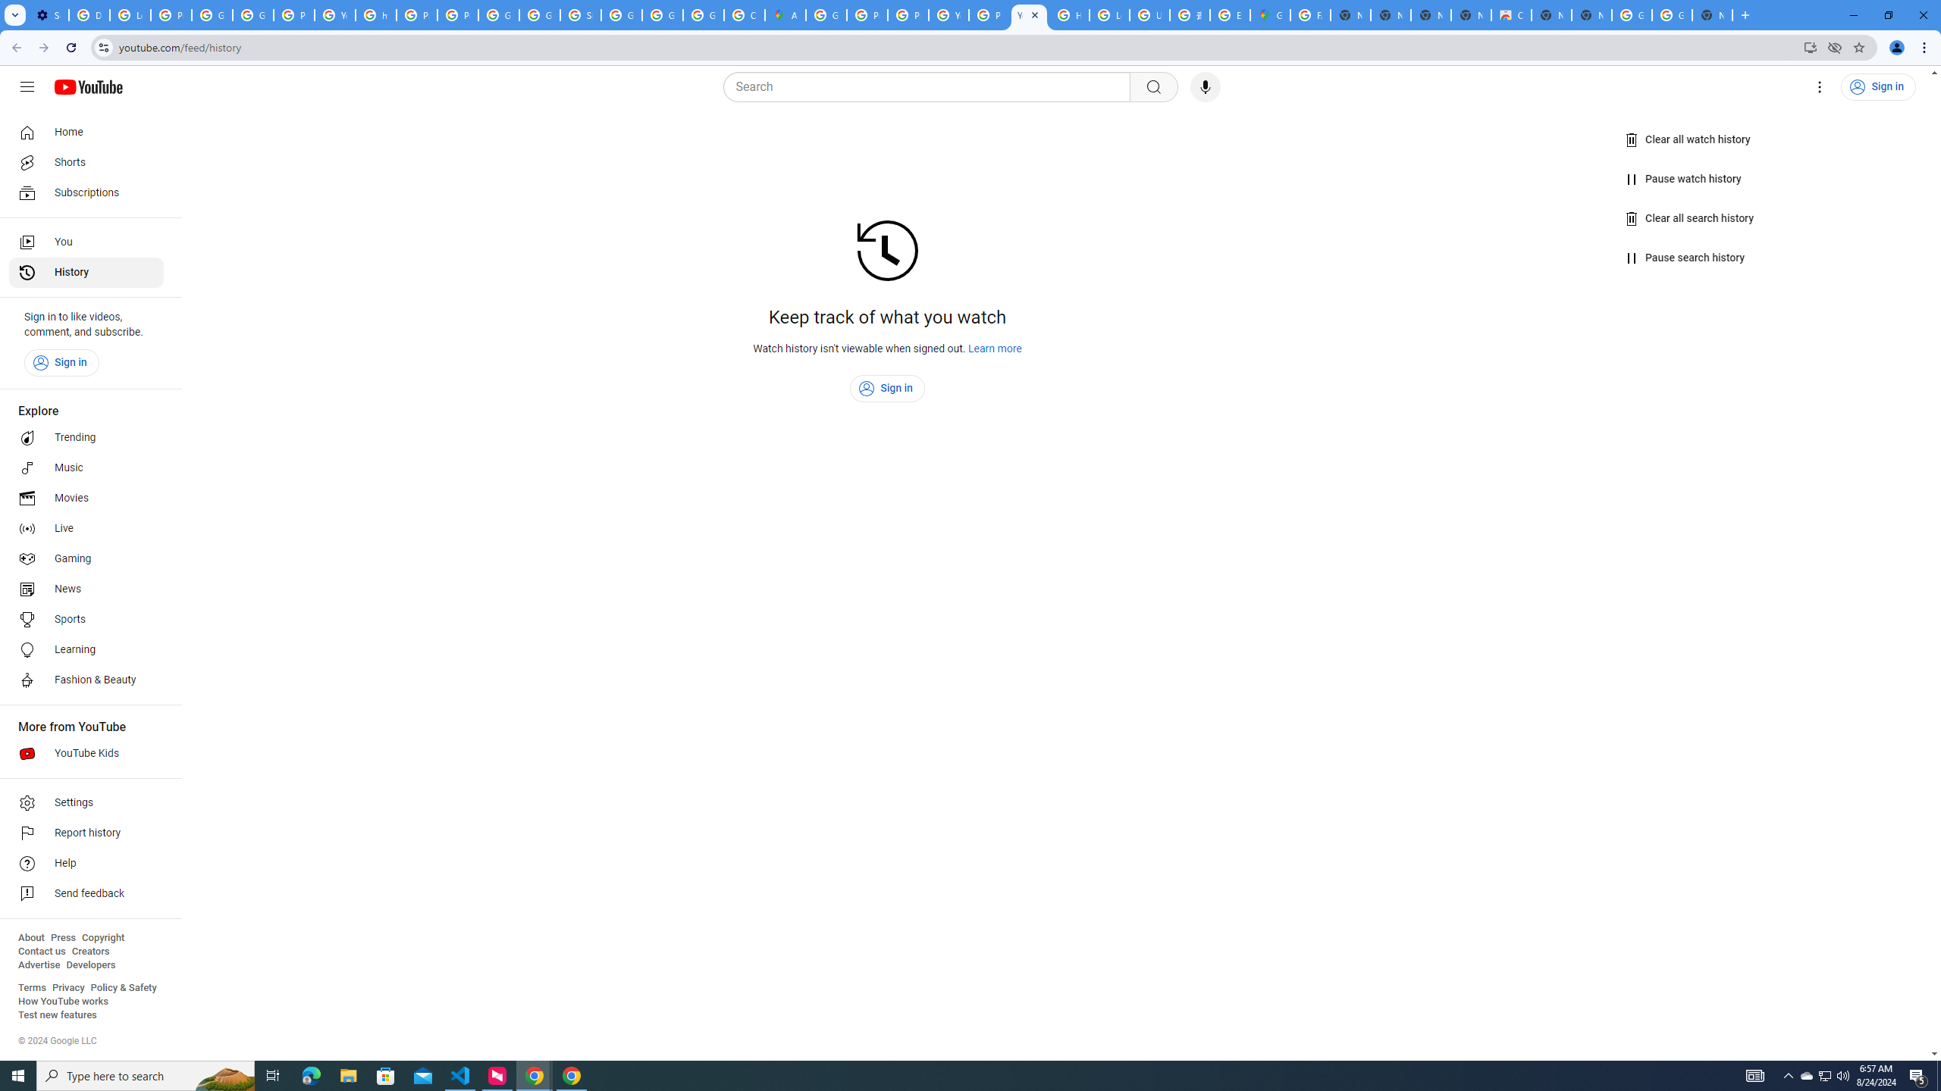 The height and width of the screenshot is (1091, 1941). Describe the element at coordinates (86, 894) in the screenshot. I see `Send feedback` at that location.